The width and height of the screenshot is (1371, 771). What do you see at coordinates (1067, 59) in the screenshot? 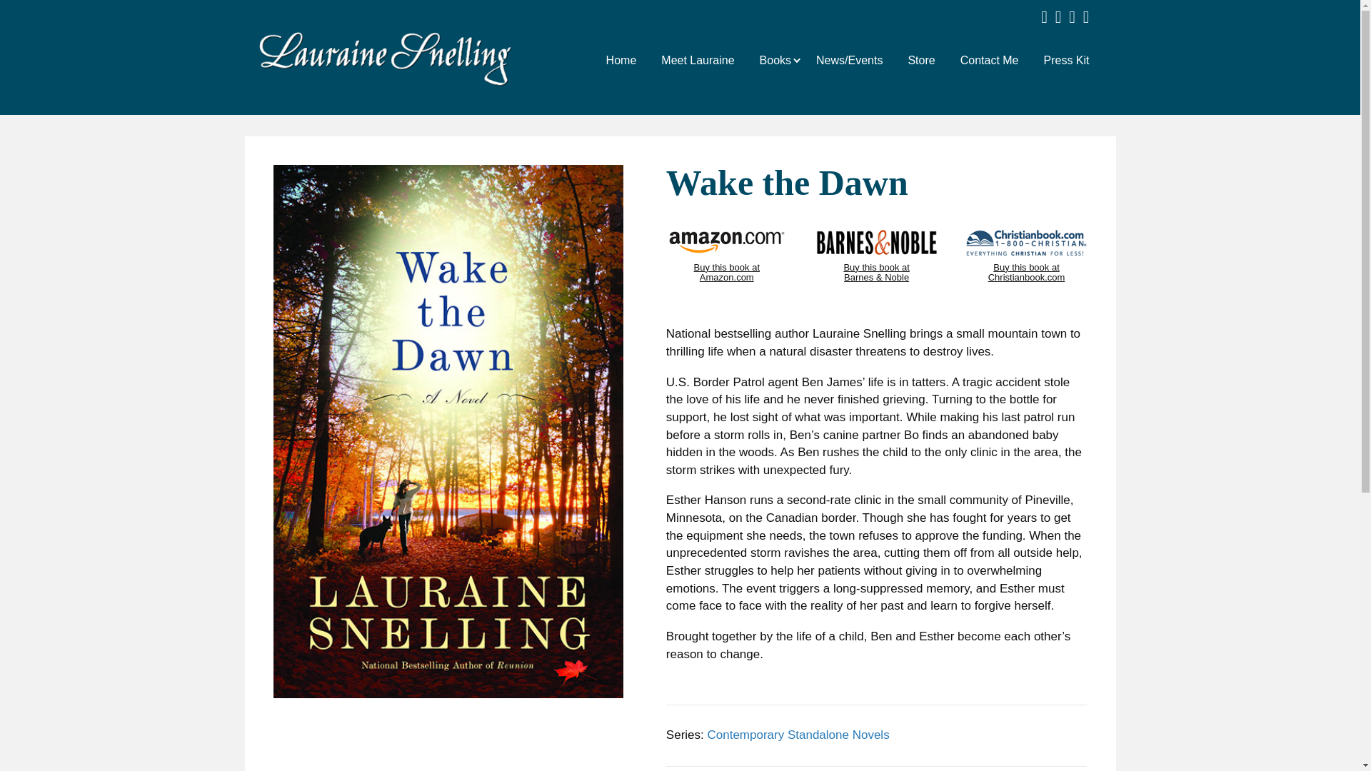
I see `Press Kit` at bounding box center [1067, 59].